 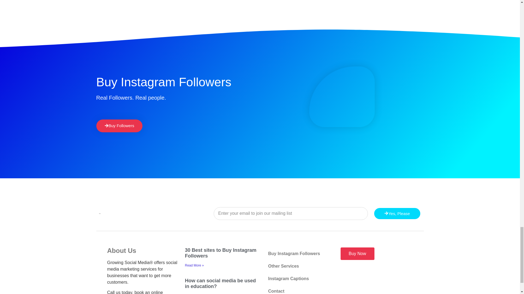 I want to click on Buy Instagram Followers, so click(x=299, y=254).